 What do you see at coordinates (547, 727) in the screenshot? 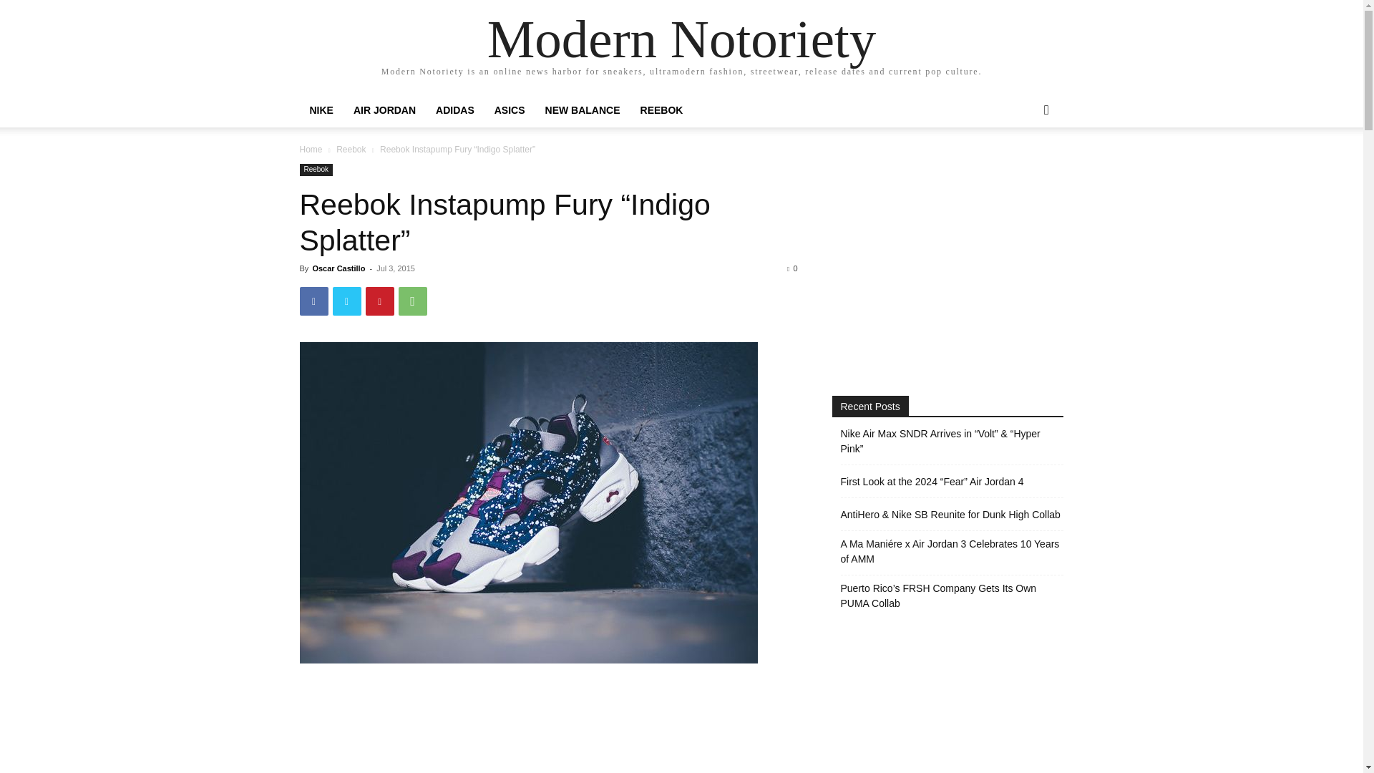
I see `Advertisement` at bounding box center [547, 727].